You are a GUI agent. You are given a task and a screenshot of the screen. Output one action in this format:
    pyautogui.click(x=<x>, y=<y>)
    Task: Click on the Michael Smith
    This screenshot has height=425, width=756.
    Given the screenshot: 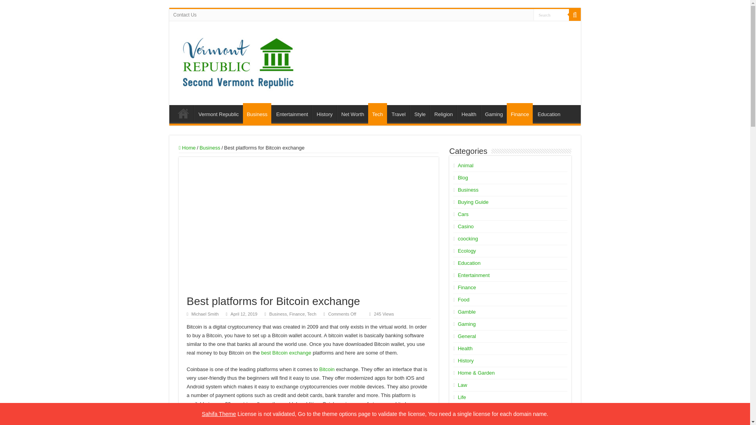 What is the action you would take?
    pyautogui.click(x=205, y=314)
    